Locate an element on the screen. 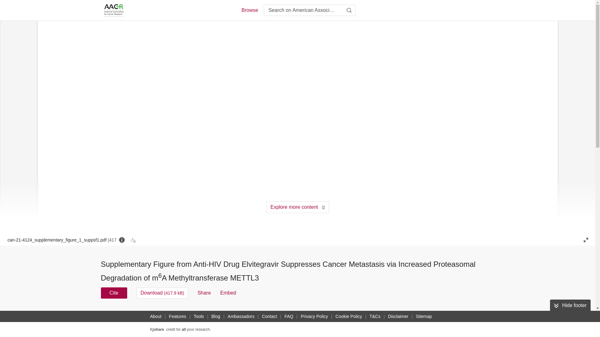  Ambassadors is located at coordinates (241, 316).